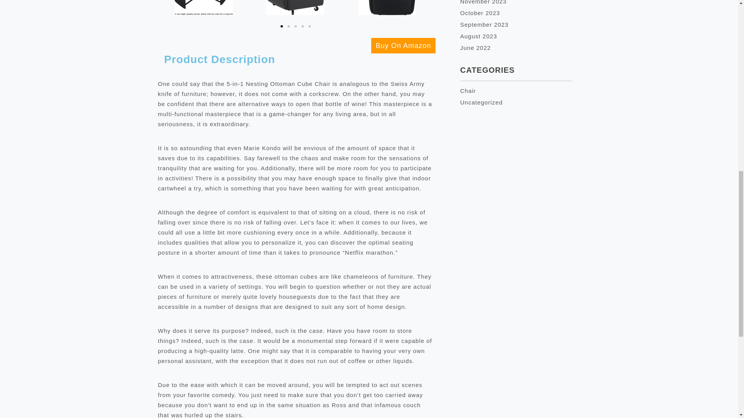  What do you see at coordinates (468, 91) in the screenshot?
I see `Chair` at bounding box center [468, 91].